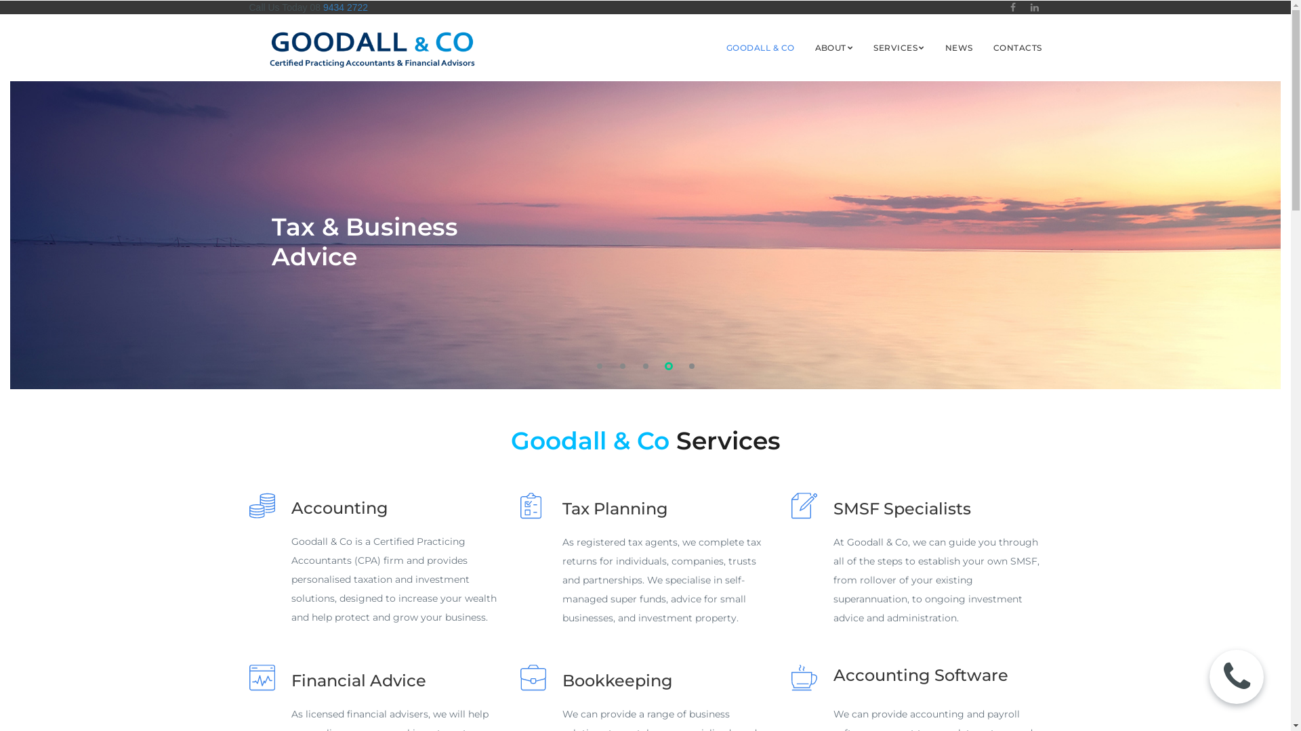  I want to click on SERVICES, so click(899, 47).